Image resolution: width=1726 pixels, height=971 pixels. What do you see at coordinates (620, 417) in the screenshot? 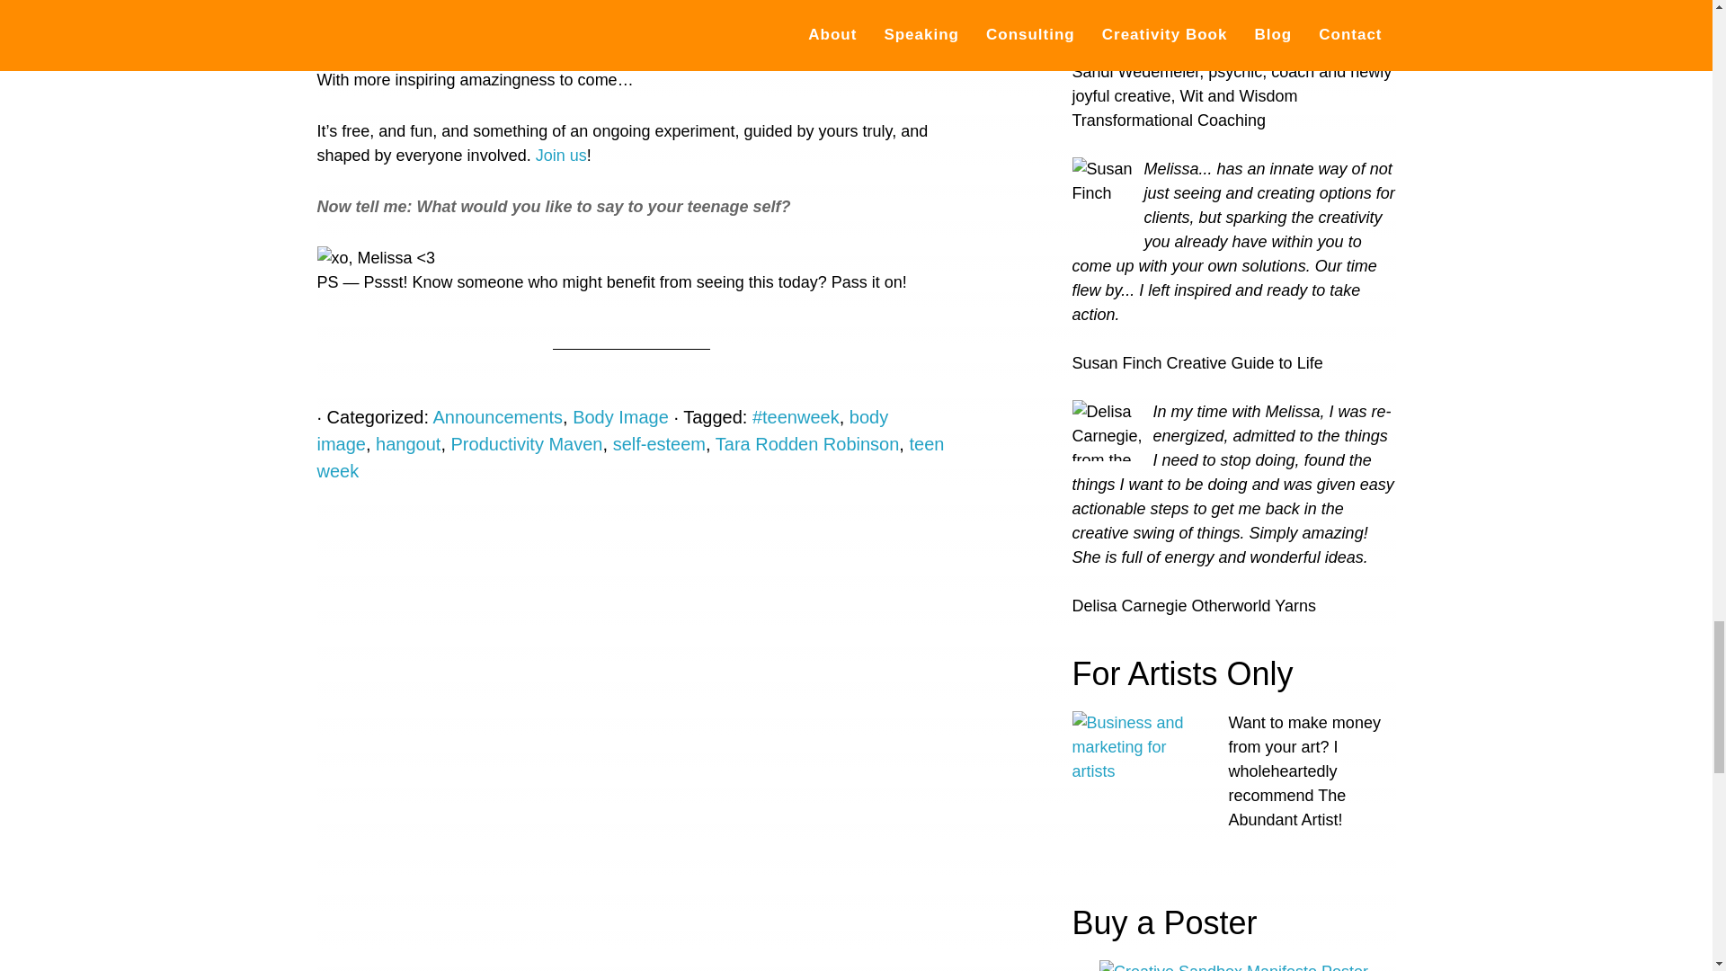
I see `Body Image` at bounding box center [620, 417].